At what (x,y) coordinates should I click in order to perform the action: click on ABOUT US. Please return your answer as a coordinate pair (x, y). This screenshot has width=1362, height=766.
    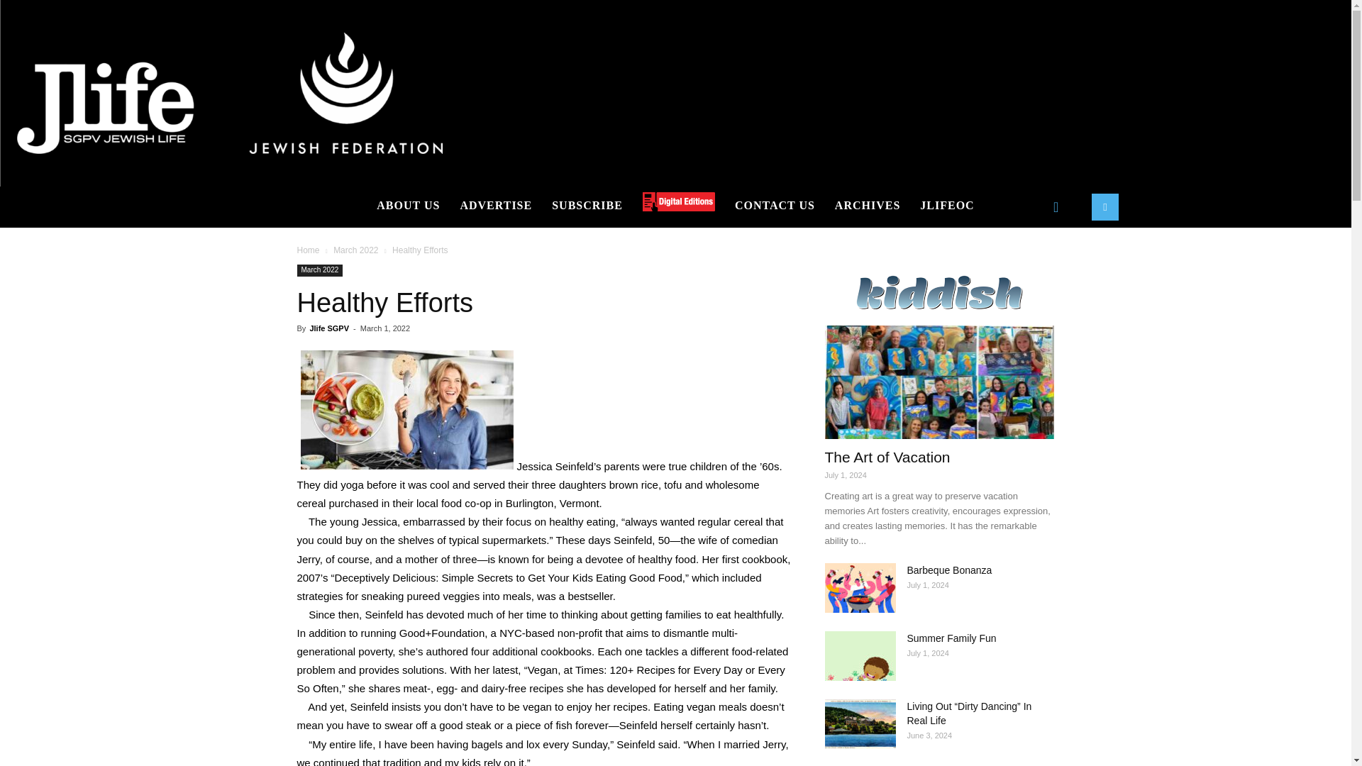
    Looking at the image, I should click on (407, 206).